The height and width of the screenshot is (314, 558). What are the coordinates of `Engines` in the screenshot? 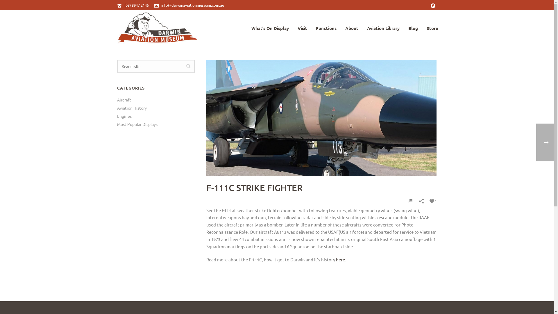 It's located at (124, 116).